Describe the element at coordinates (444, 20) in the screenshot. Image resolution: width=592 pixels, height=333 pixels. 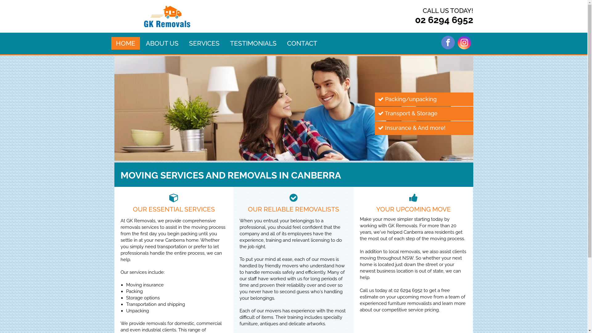
I see `02 6294 6952` at that location.